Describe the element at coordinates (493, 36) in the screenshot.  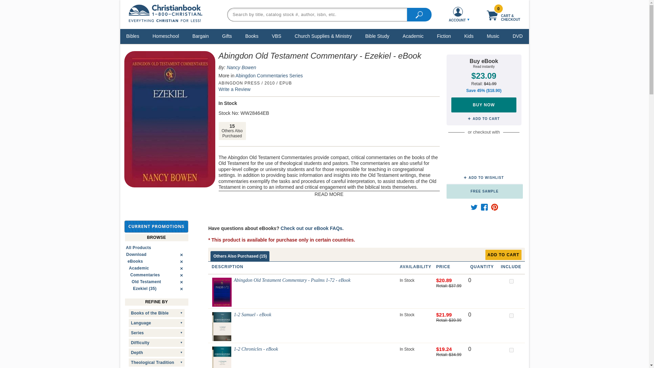
I see `Music` at that location.